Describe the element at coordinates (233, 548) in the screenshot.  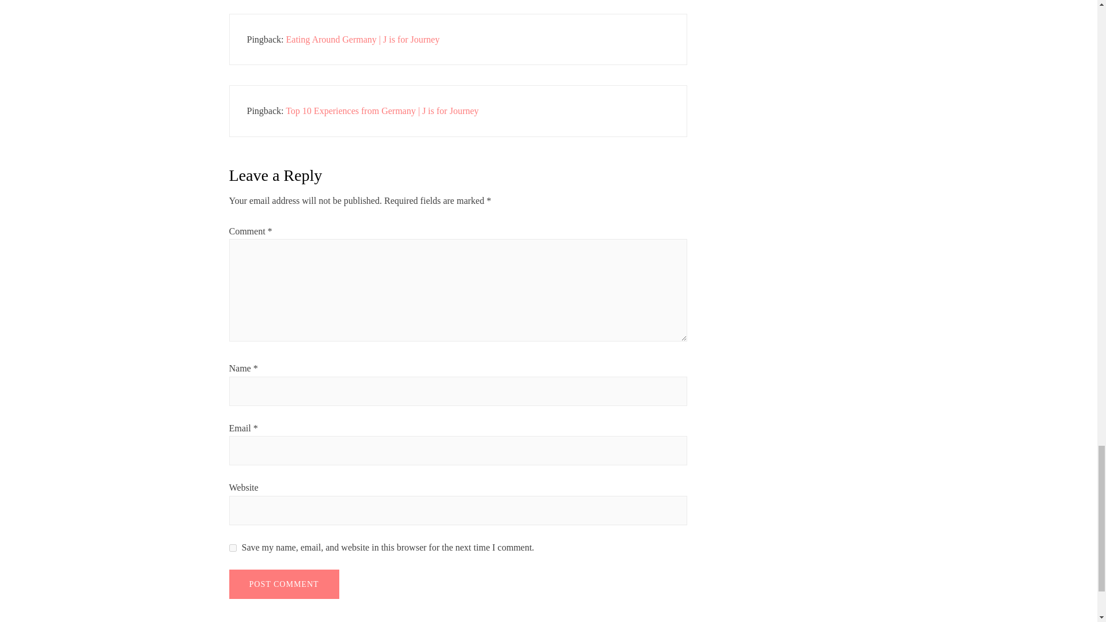
I see `yes` at that location.